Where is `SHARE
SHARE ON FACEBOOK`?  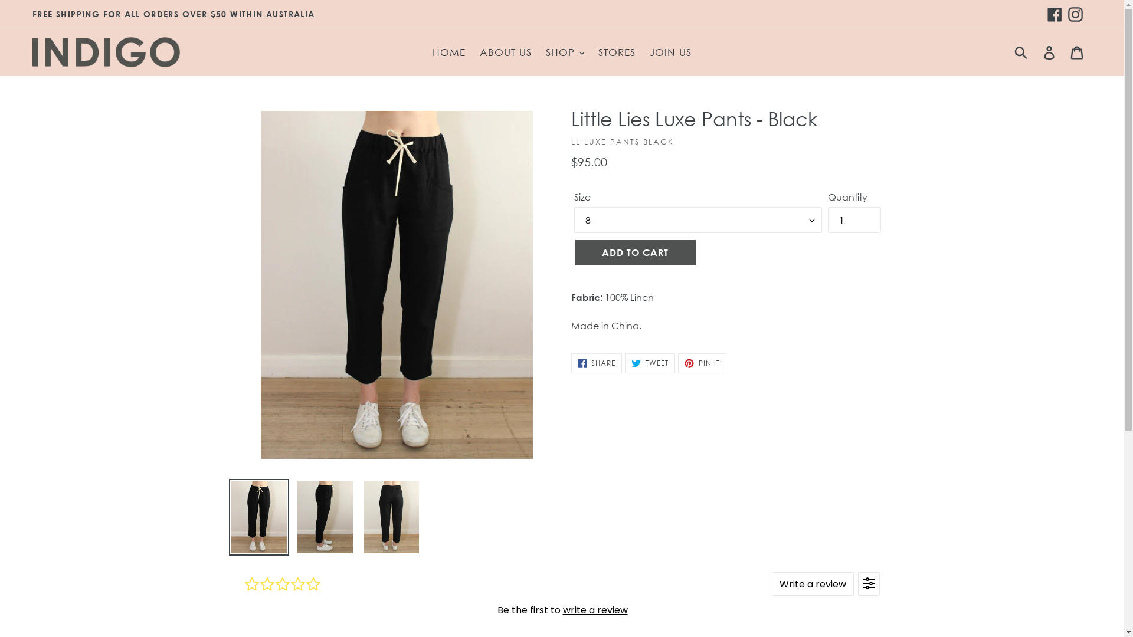
SHARE
SHARE ON FACEBOOK is located at coordinates (597, 363).